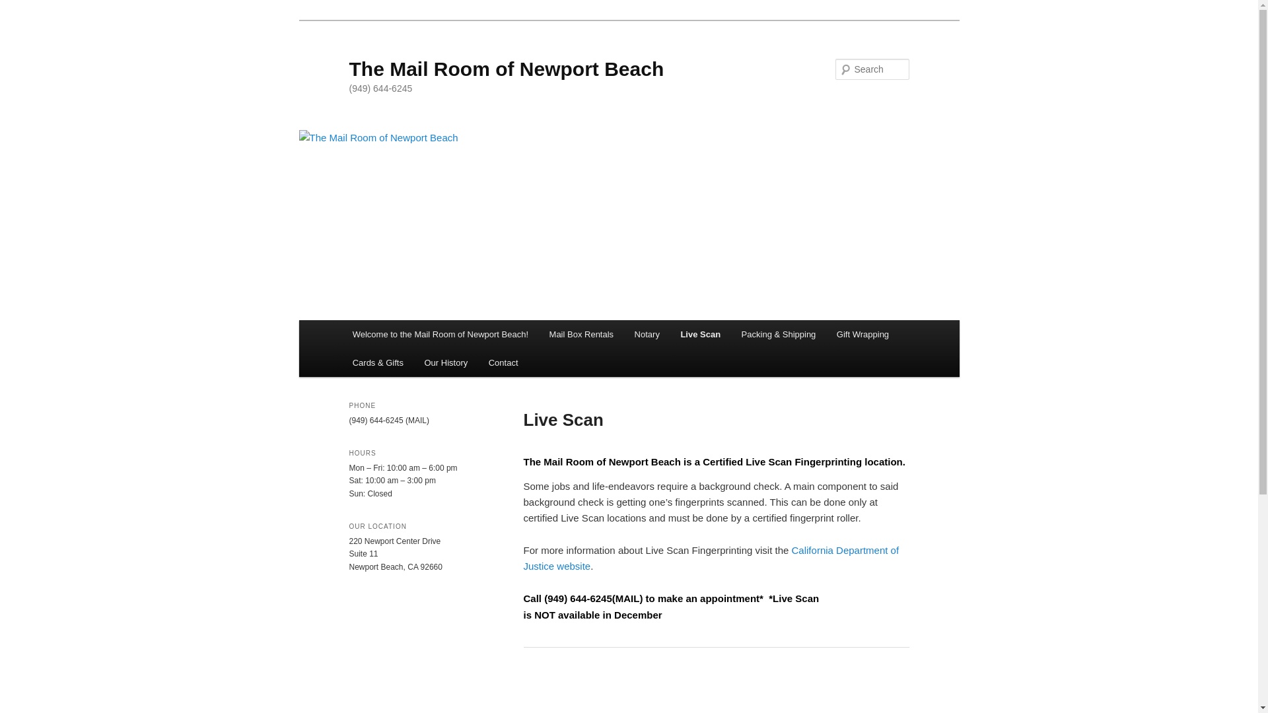 This screenshot has height=713, width=1268. Describe the element at coordinates (863, 334) in the screenshot. I see `Gift Wrapping` at that location.